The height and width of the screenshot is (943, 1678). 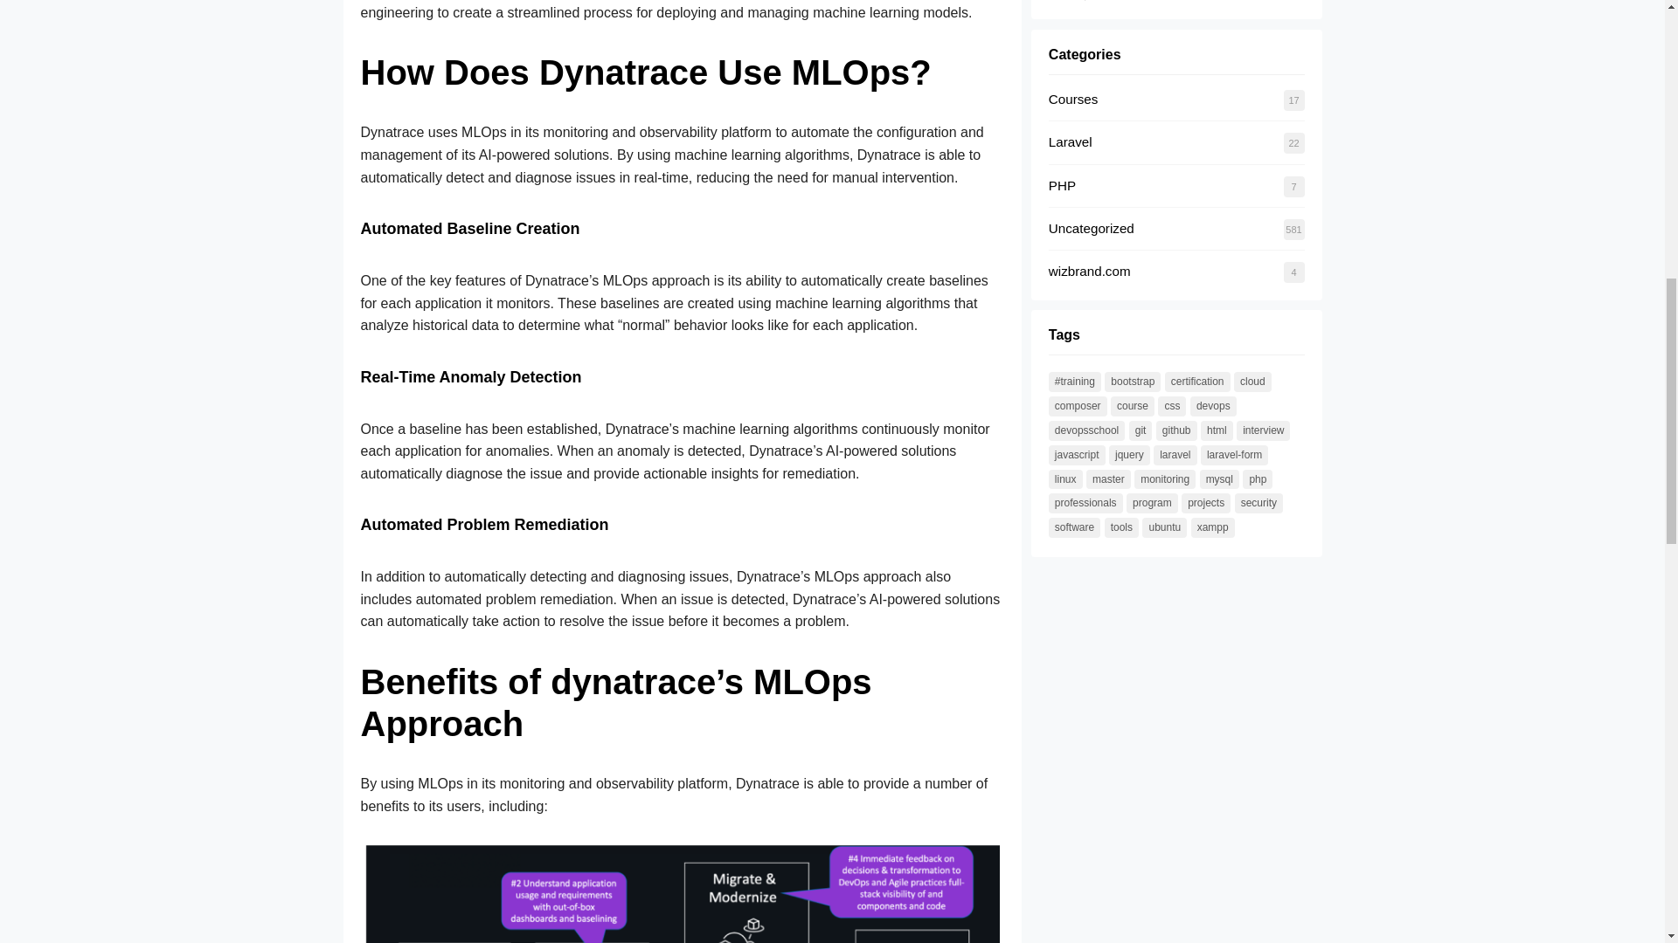 I want to click on css, so click(x=1171, y=406).